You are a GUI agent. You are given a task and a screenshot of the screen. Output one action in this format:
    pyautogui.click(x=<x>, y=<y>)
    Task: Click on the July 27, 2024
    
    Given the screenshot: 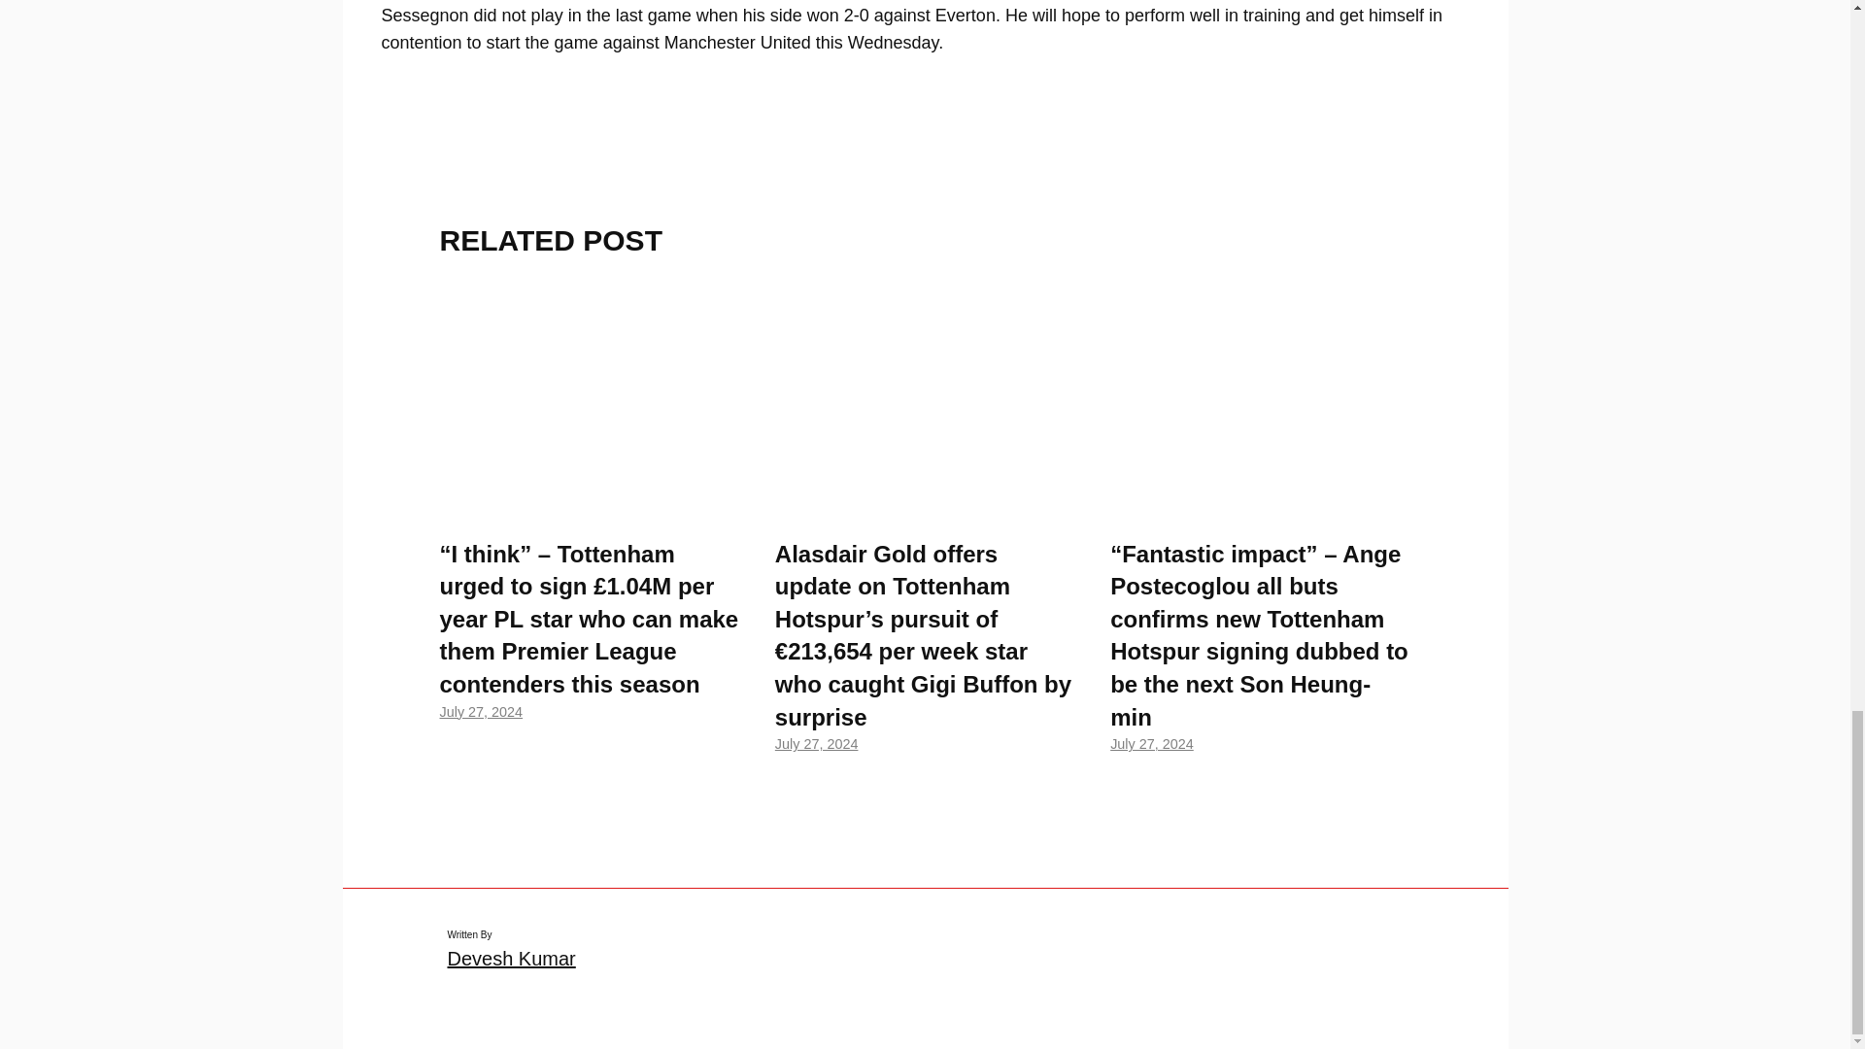 What is the action you would take?
    pyautogui.click(x=480, y=711)
    